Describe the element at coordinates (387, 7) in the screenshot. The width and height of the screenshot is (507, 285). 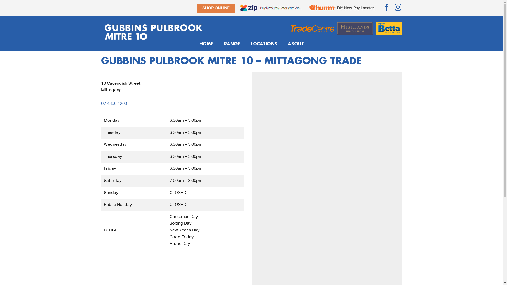
I see `facebook` at that location.